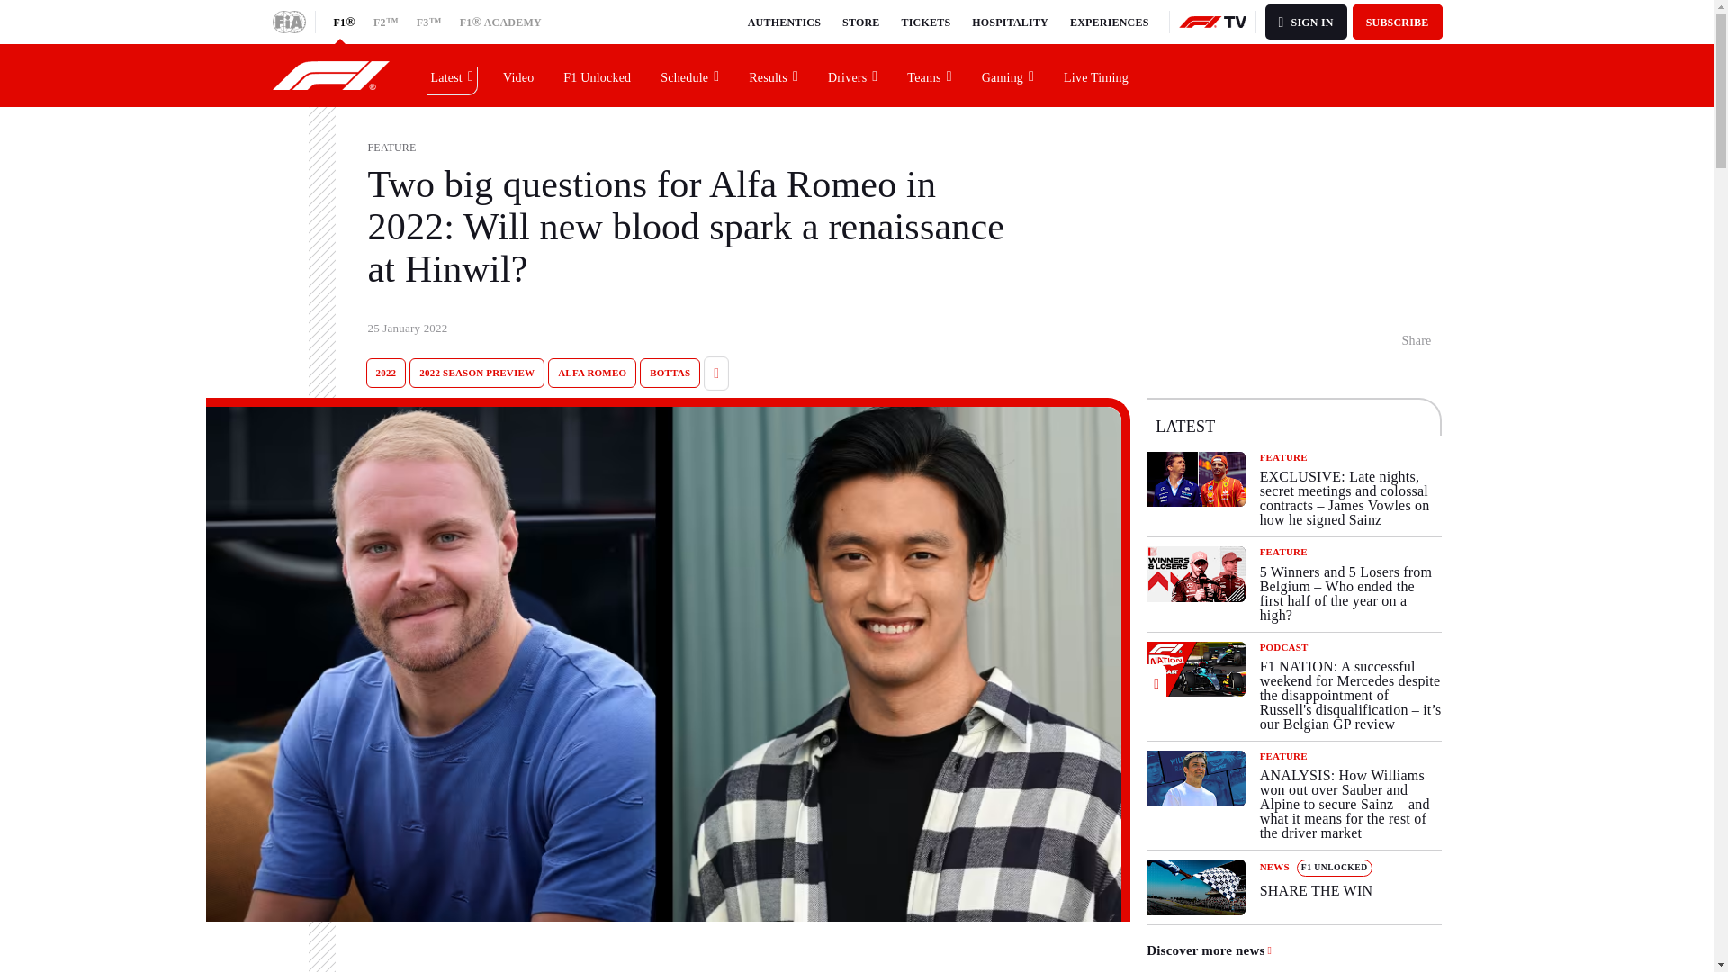 Image resolution: width=1728 pixels, height=972 pixels. What do you see at coordinates (452, 75) in the screenshot?
I see `Latest` at bounding box center [452, 75].